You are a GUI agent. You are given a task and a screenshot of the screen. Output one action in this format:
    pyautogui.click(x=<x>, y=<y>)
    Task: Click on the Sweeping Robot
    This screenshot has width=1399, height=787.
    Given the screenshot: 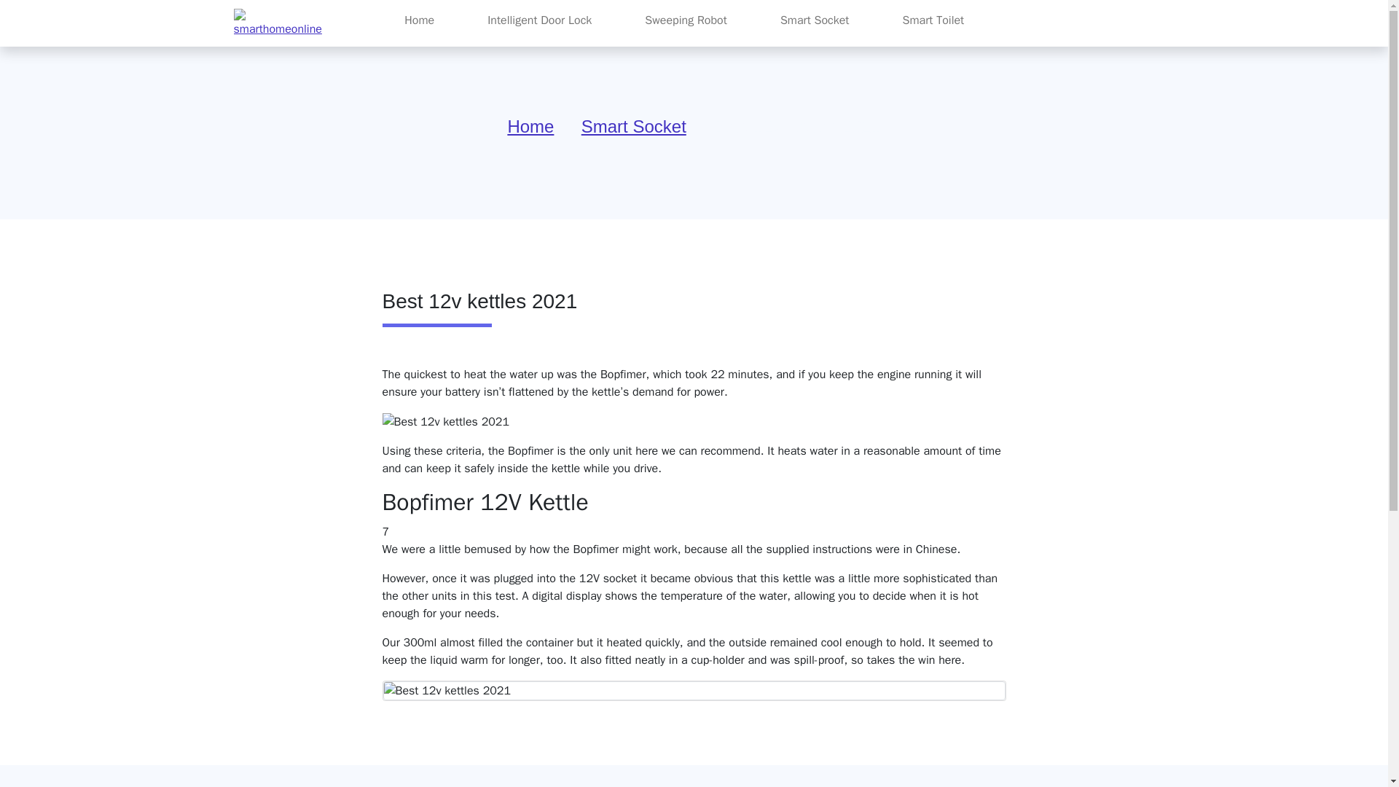 What is the action you would take?
    pyautogui.click(x=686, y=20)
    